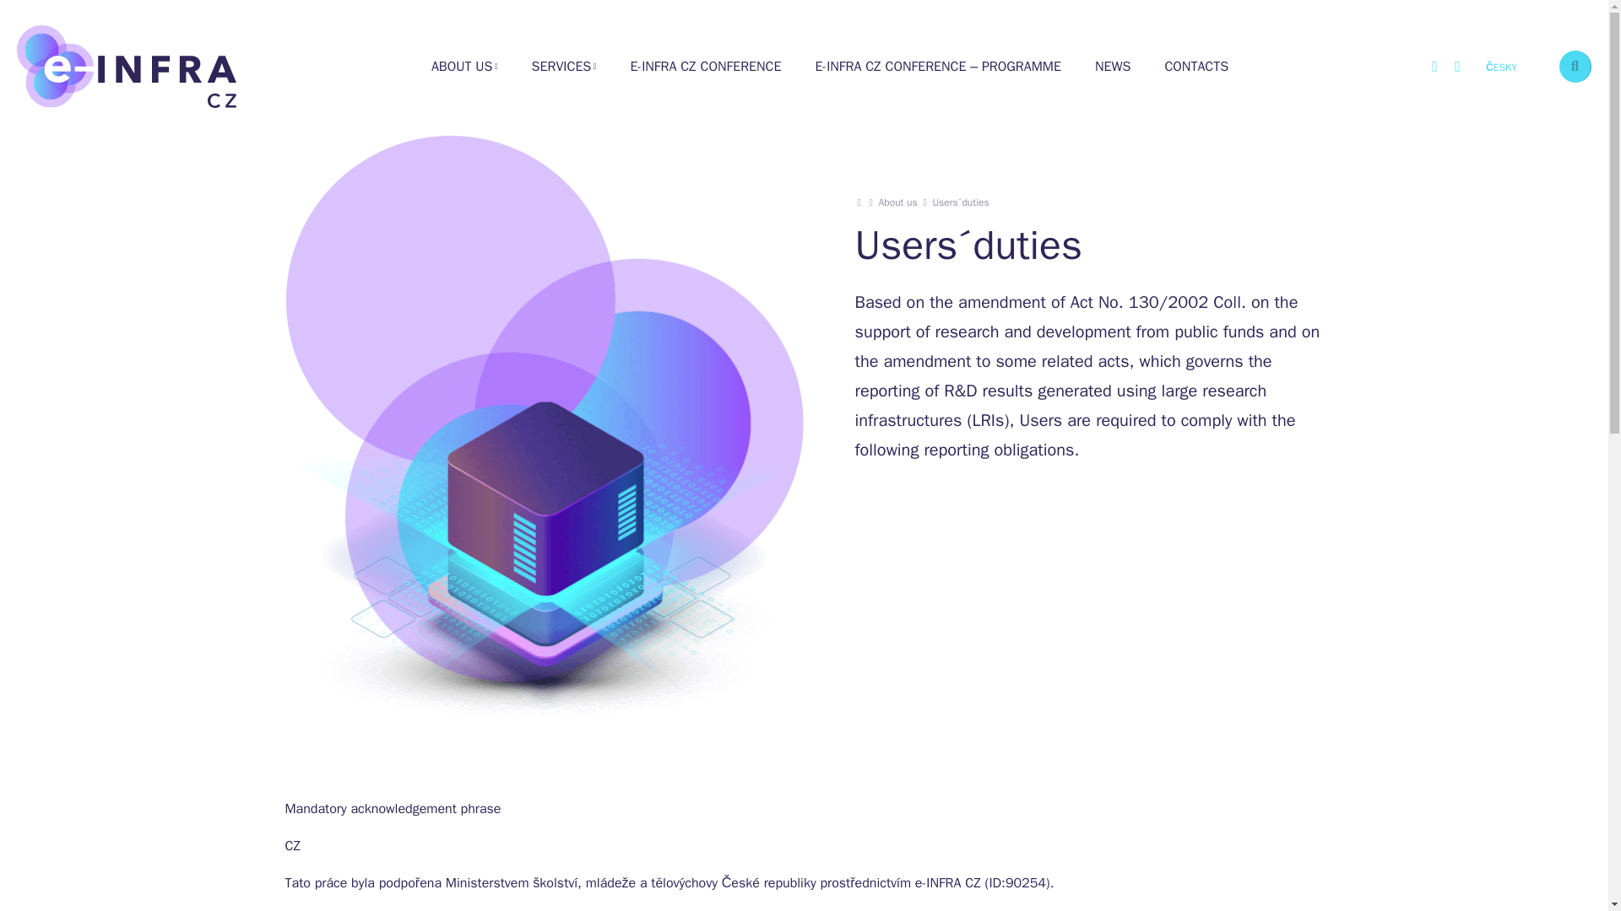 This screenshot has height=911, width=1621. I want to click on NEWS, so click(1113, 66).